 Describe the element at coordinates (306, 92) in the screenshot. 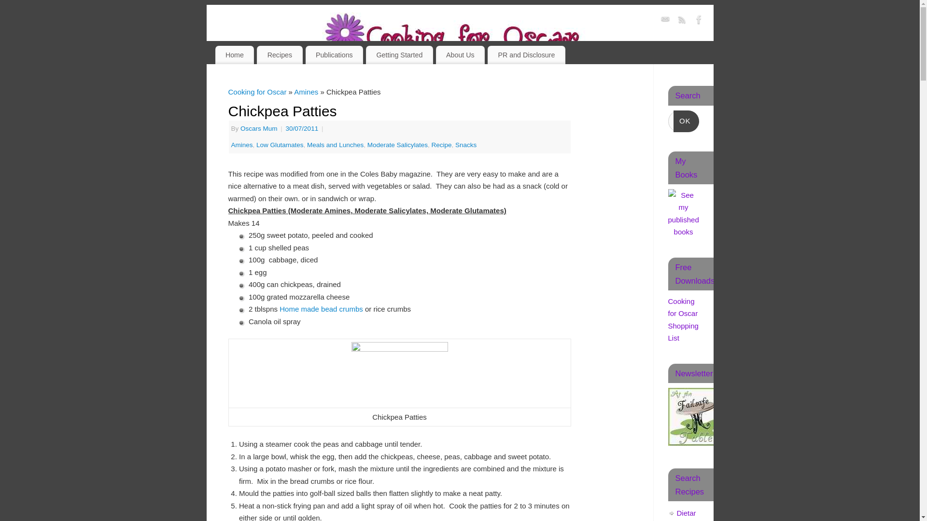

I see `Amines` at that location.